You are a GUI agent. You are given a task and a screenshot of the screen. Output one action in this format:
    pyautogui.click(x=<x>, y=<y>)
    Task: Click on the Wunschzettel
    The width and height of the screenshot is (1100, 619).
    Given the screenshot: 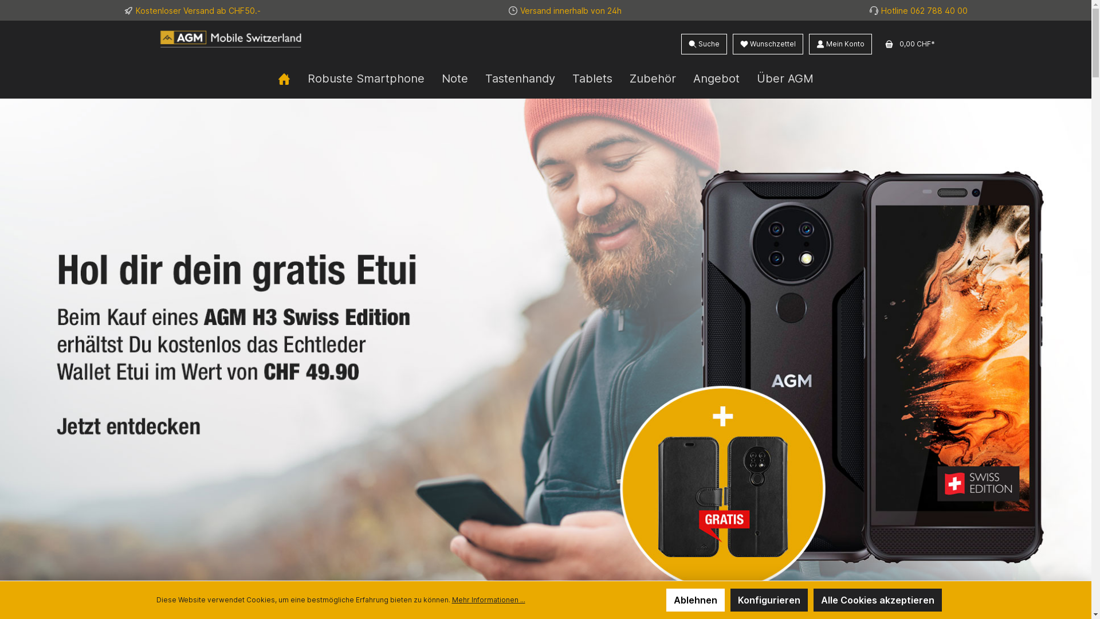 What is the action you would take?
    pyautogui.click(x=768, y=44)
    